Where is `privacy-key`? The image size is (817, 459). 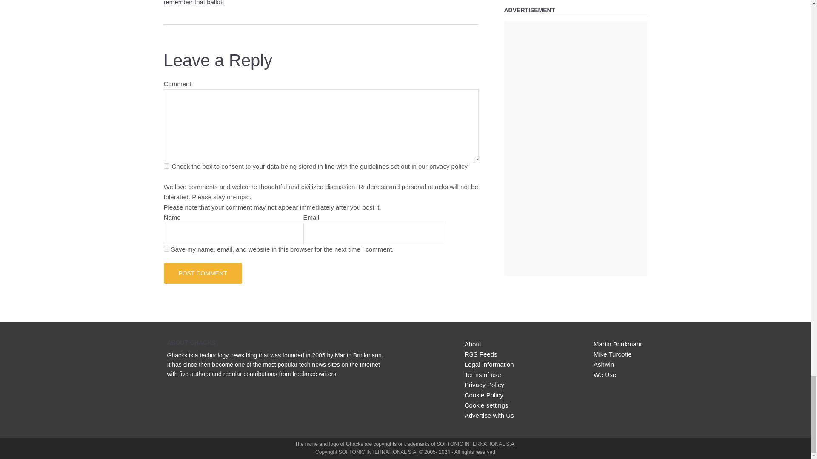
privacy-key is located at coordinates (166, 166).